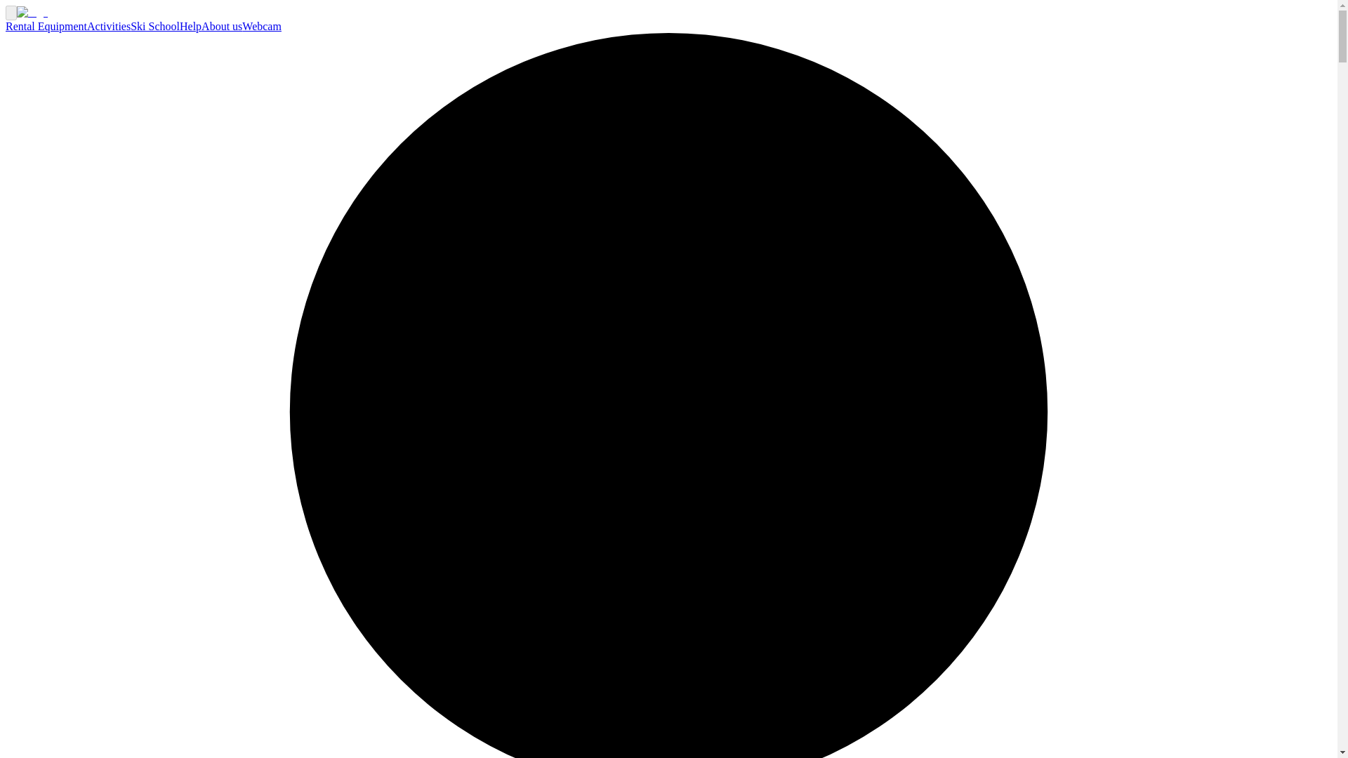 This screenshot has height=758, width=1348. What do you see at coordinates (190, 27) in the screenshot?
I see `Help` at bounding box center [190, 27].